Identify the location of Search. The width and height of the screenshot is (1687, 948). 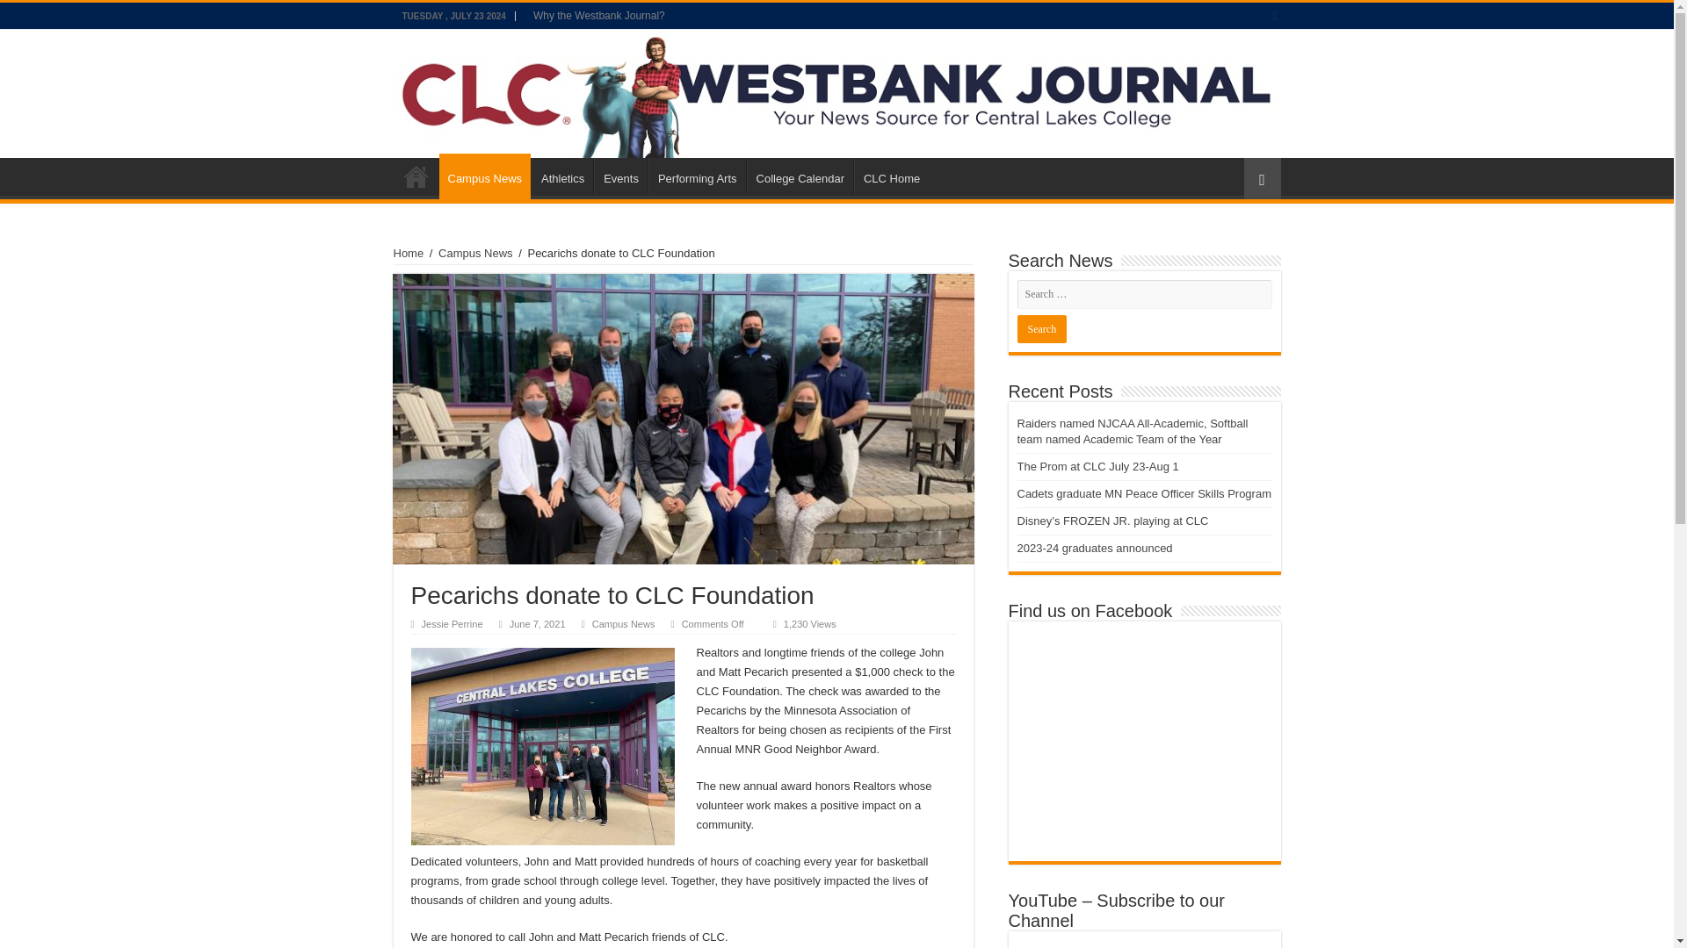
(1042, 328).